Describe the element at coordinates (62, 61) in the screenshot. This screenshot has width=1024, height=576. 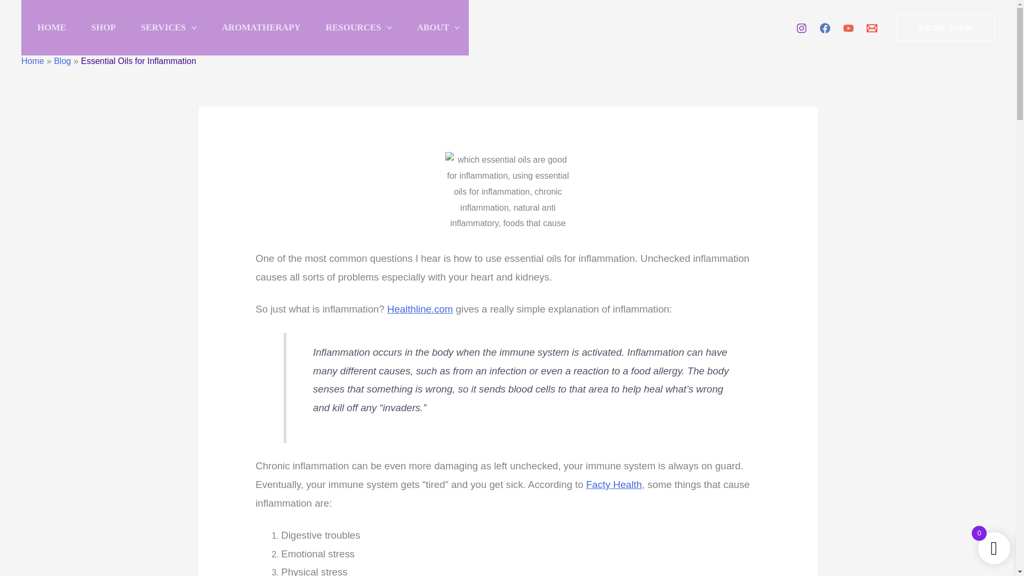
I see `Blog` at that location.